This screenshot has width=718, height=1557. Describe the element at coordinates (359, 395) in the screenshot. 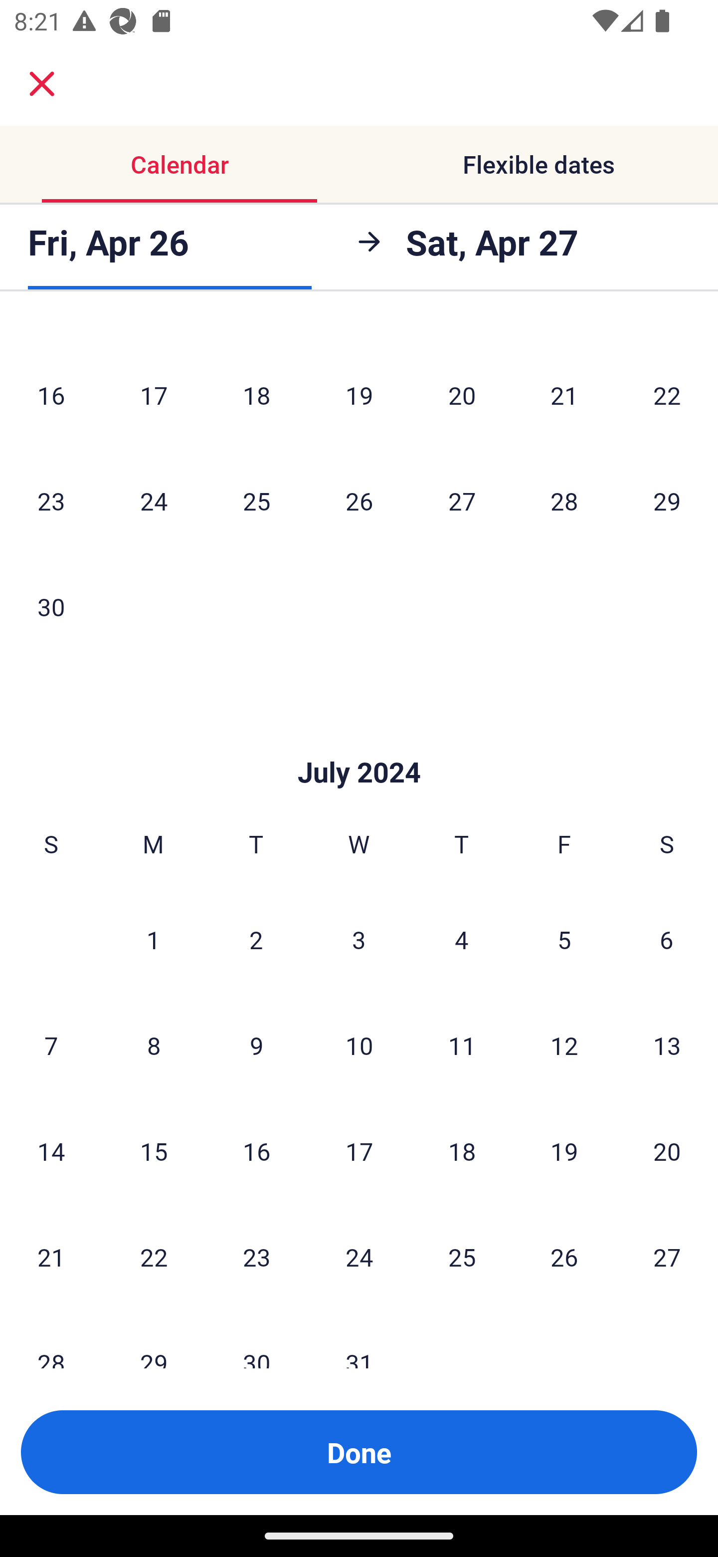

I see `19 Wednesday, June 19, 2024` at that location.